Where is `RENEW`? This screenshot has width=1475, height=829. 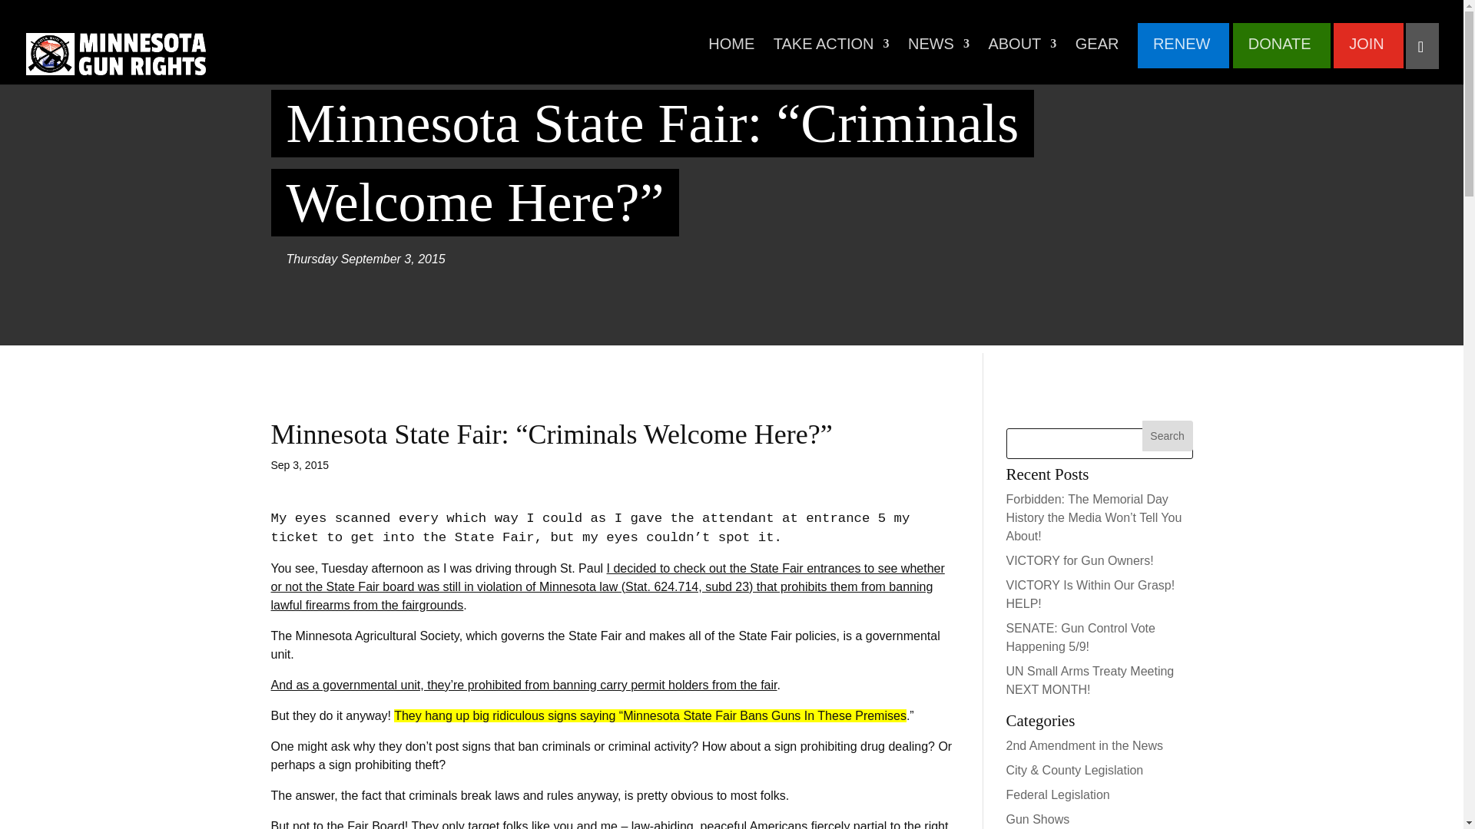
RENEW is located at coordinates (1182, 52).